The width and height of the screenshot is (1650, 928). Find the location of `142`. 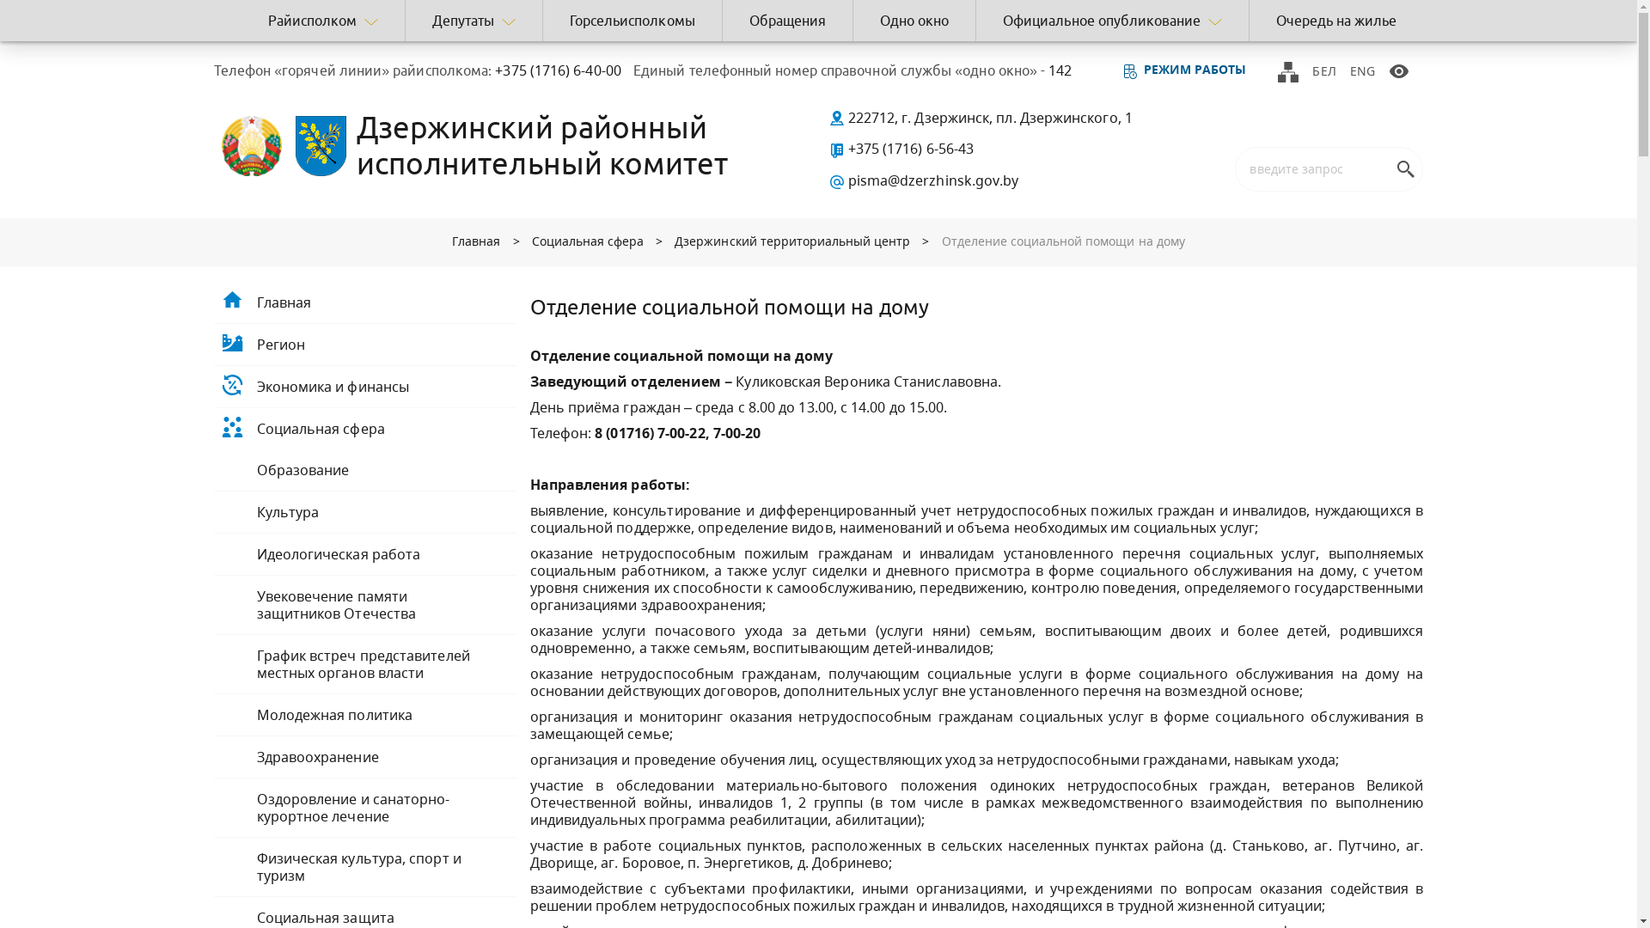

142 is located at coordinates (1059, 70).